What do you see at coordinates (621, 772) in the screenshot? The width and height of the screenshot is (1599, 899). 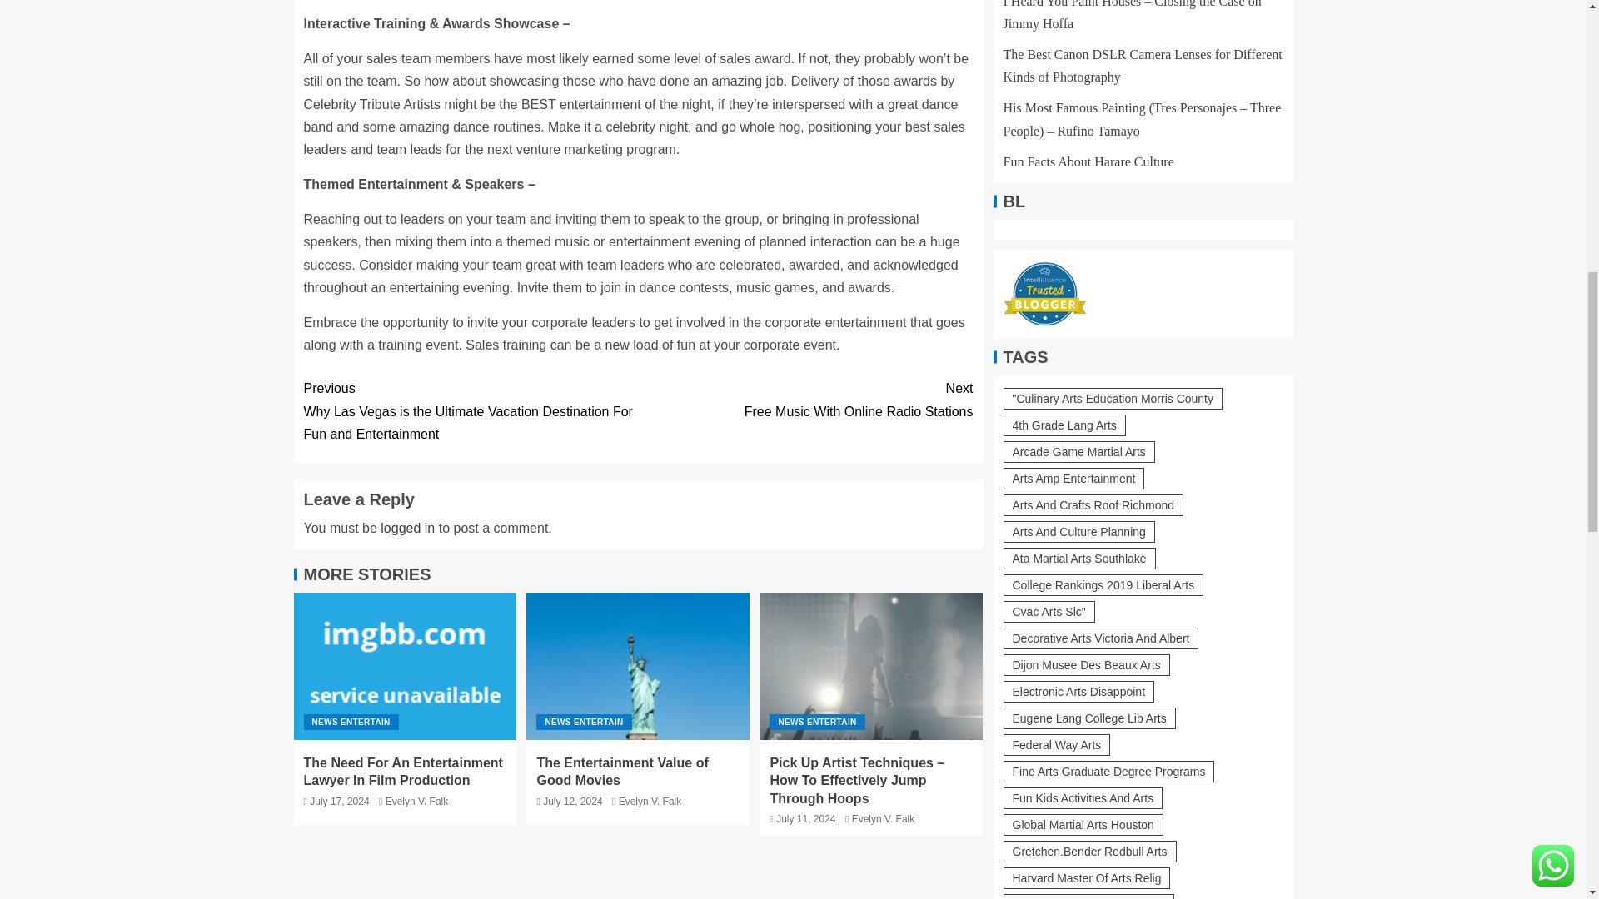 I see `The Entertainment Value of Good Movies` at bounding box center [621, 772].